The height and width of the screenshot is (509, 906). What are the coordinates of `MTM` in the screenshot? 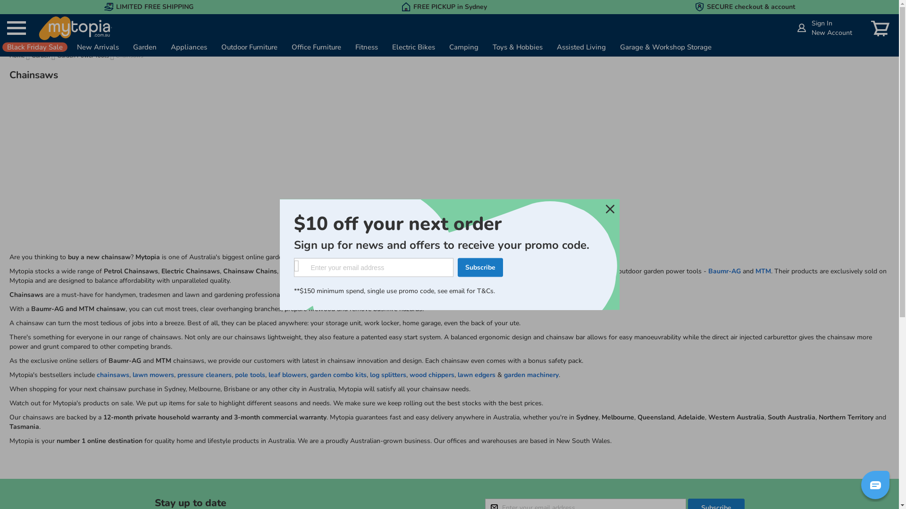 It's located at (763, 271).